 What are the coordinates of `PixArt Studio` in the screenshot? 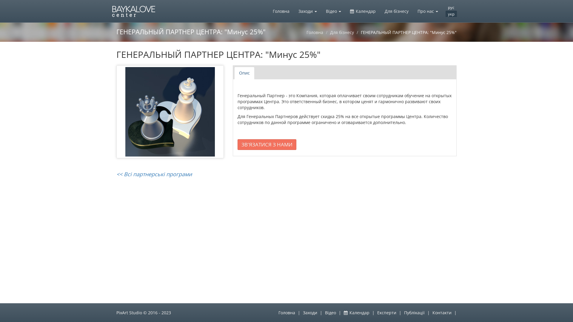 It's located at (129, 312).